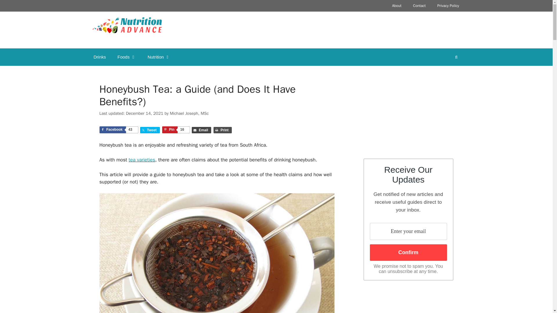 The image size is (557, 313). Describe the element at coordinates (189, 113) in the screenshot. I see `View all posts by Michael Joseph, MSc` at that location.